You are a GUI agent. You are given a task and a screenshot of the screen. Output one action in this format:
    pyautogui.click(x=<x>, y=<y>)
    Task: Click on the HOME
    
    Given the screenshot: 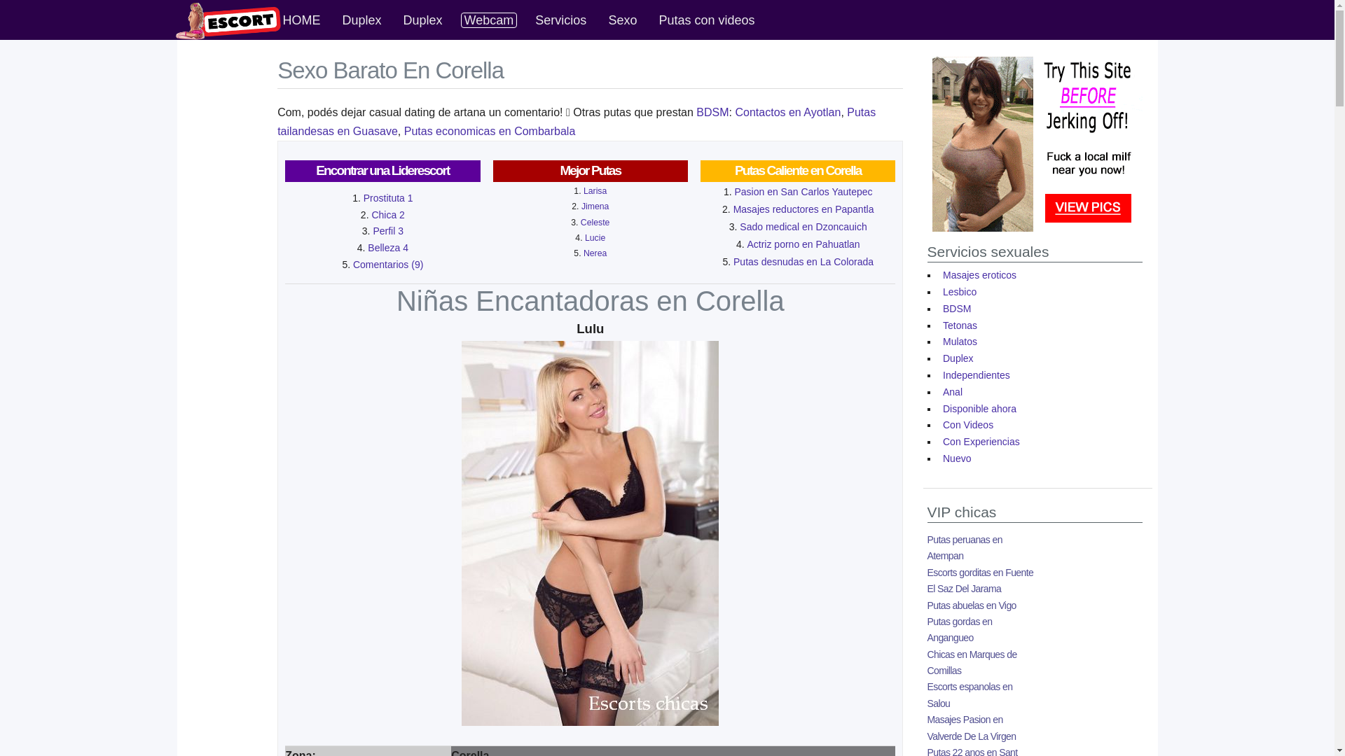 What is the action you would take?
    pyautogui.click(x=302, y=20)
    